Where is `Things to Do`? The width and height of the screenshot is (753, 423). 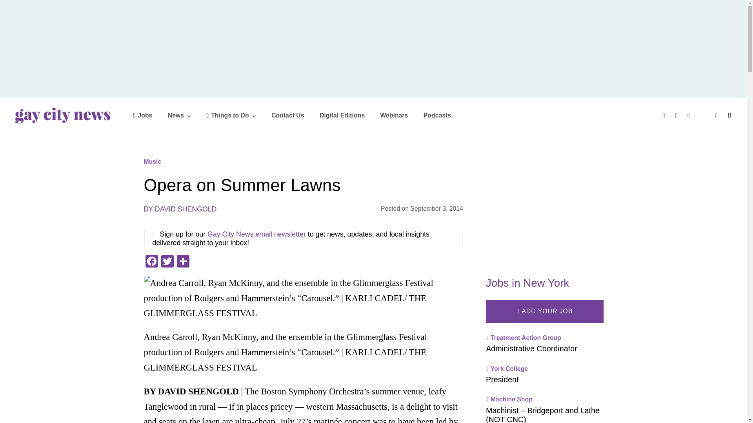
Things to Do is located at coordinates (231, 115).